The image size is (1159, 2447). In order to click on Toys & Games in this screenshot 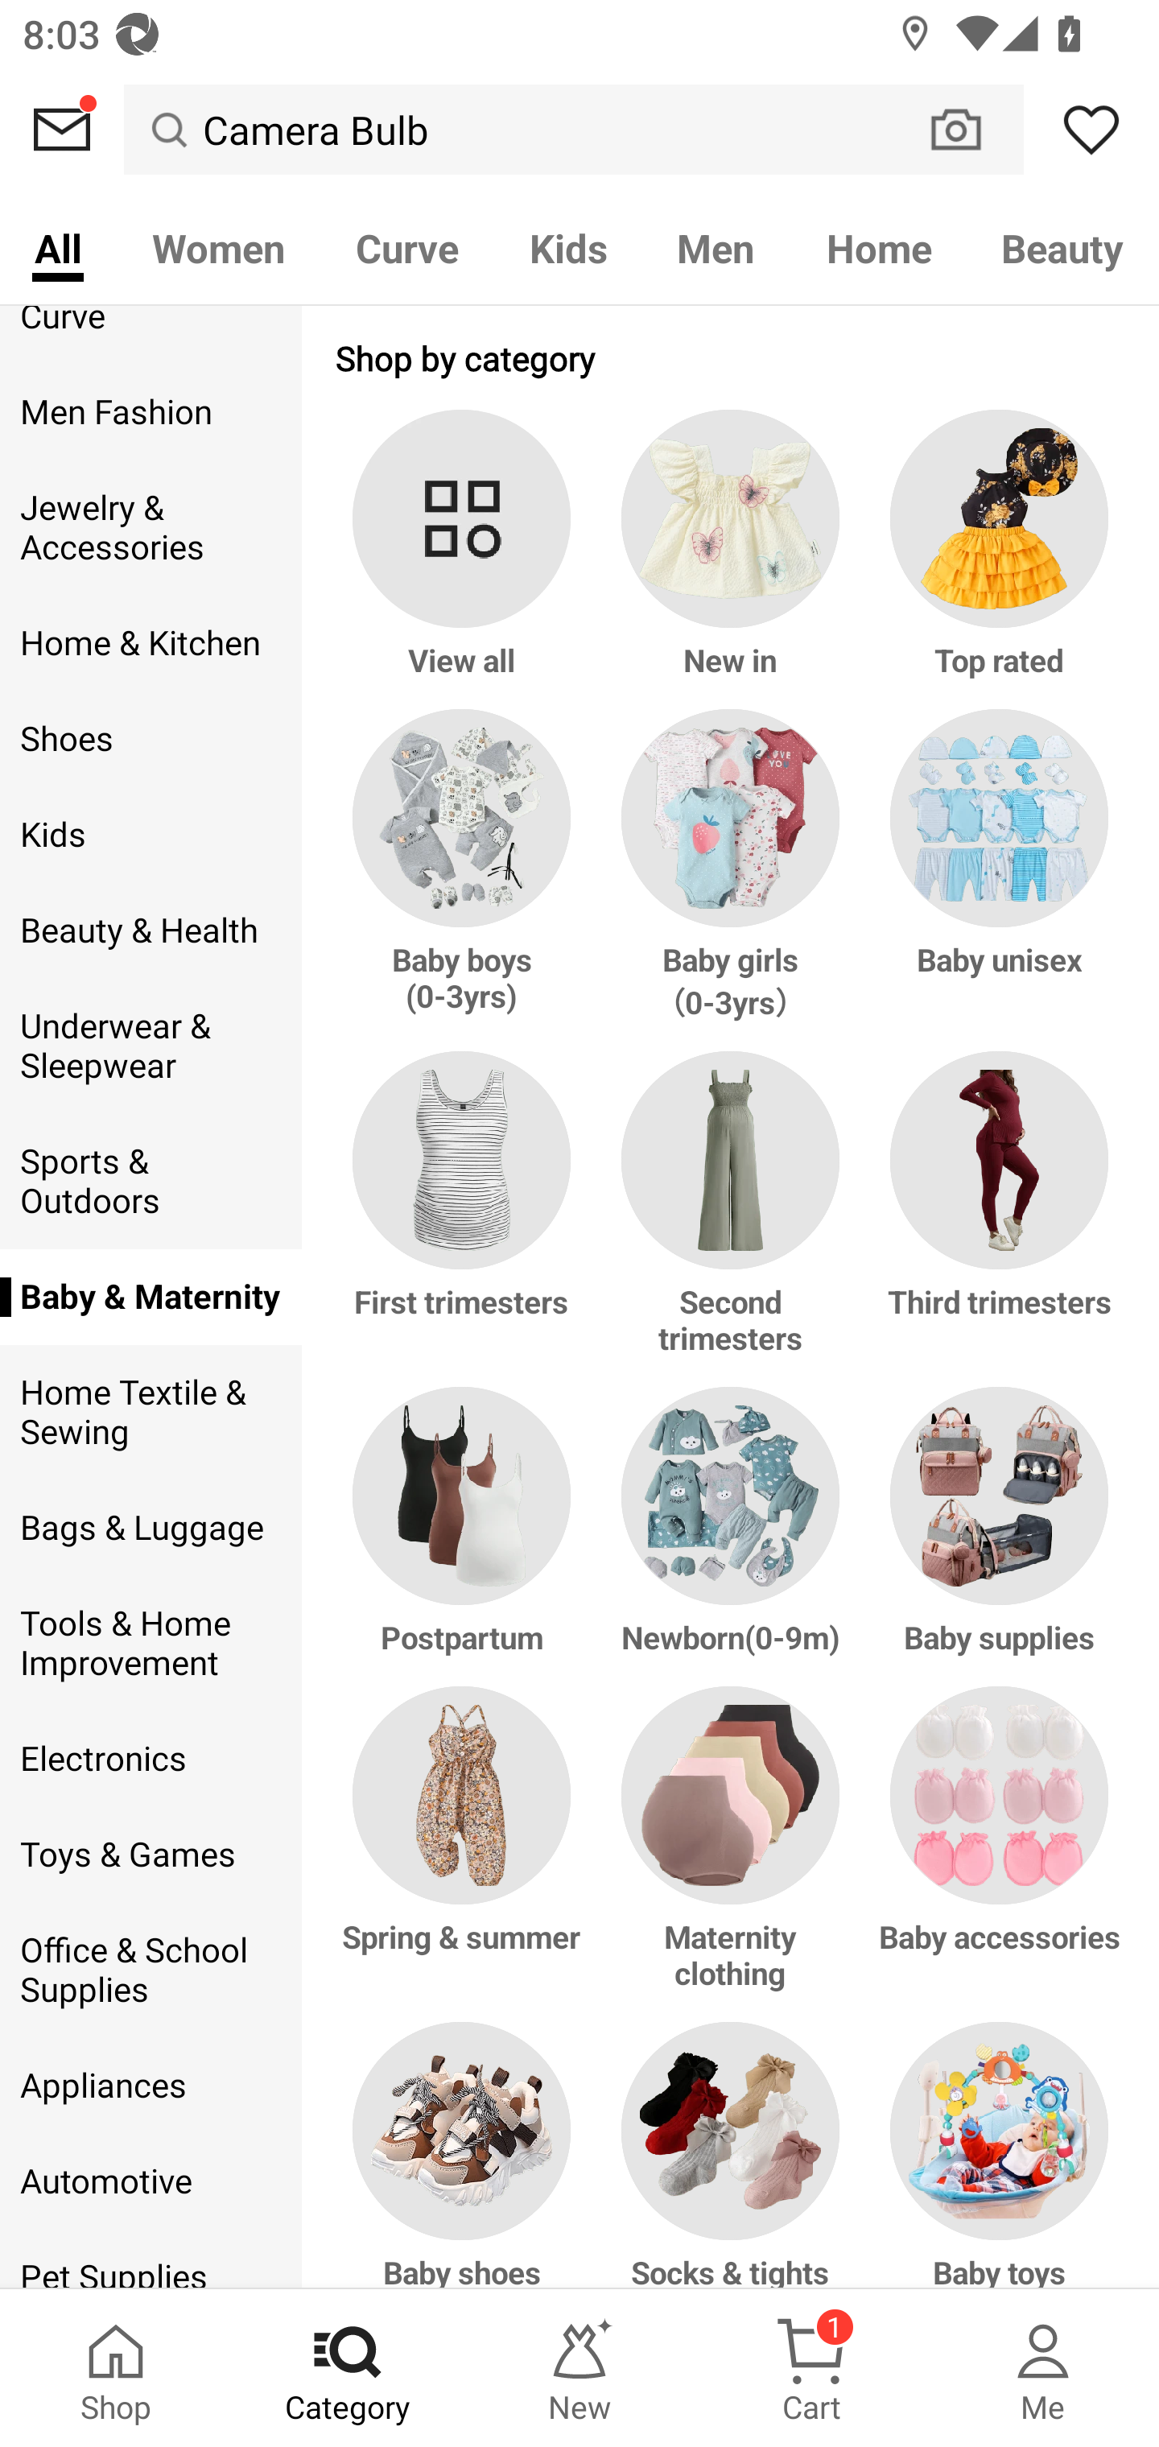, I will do `click(151, 1855)`.